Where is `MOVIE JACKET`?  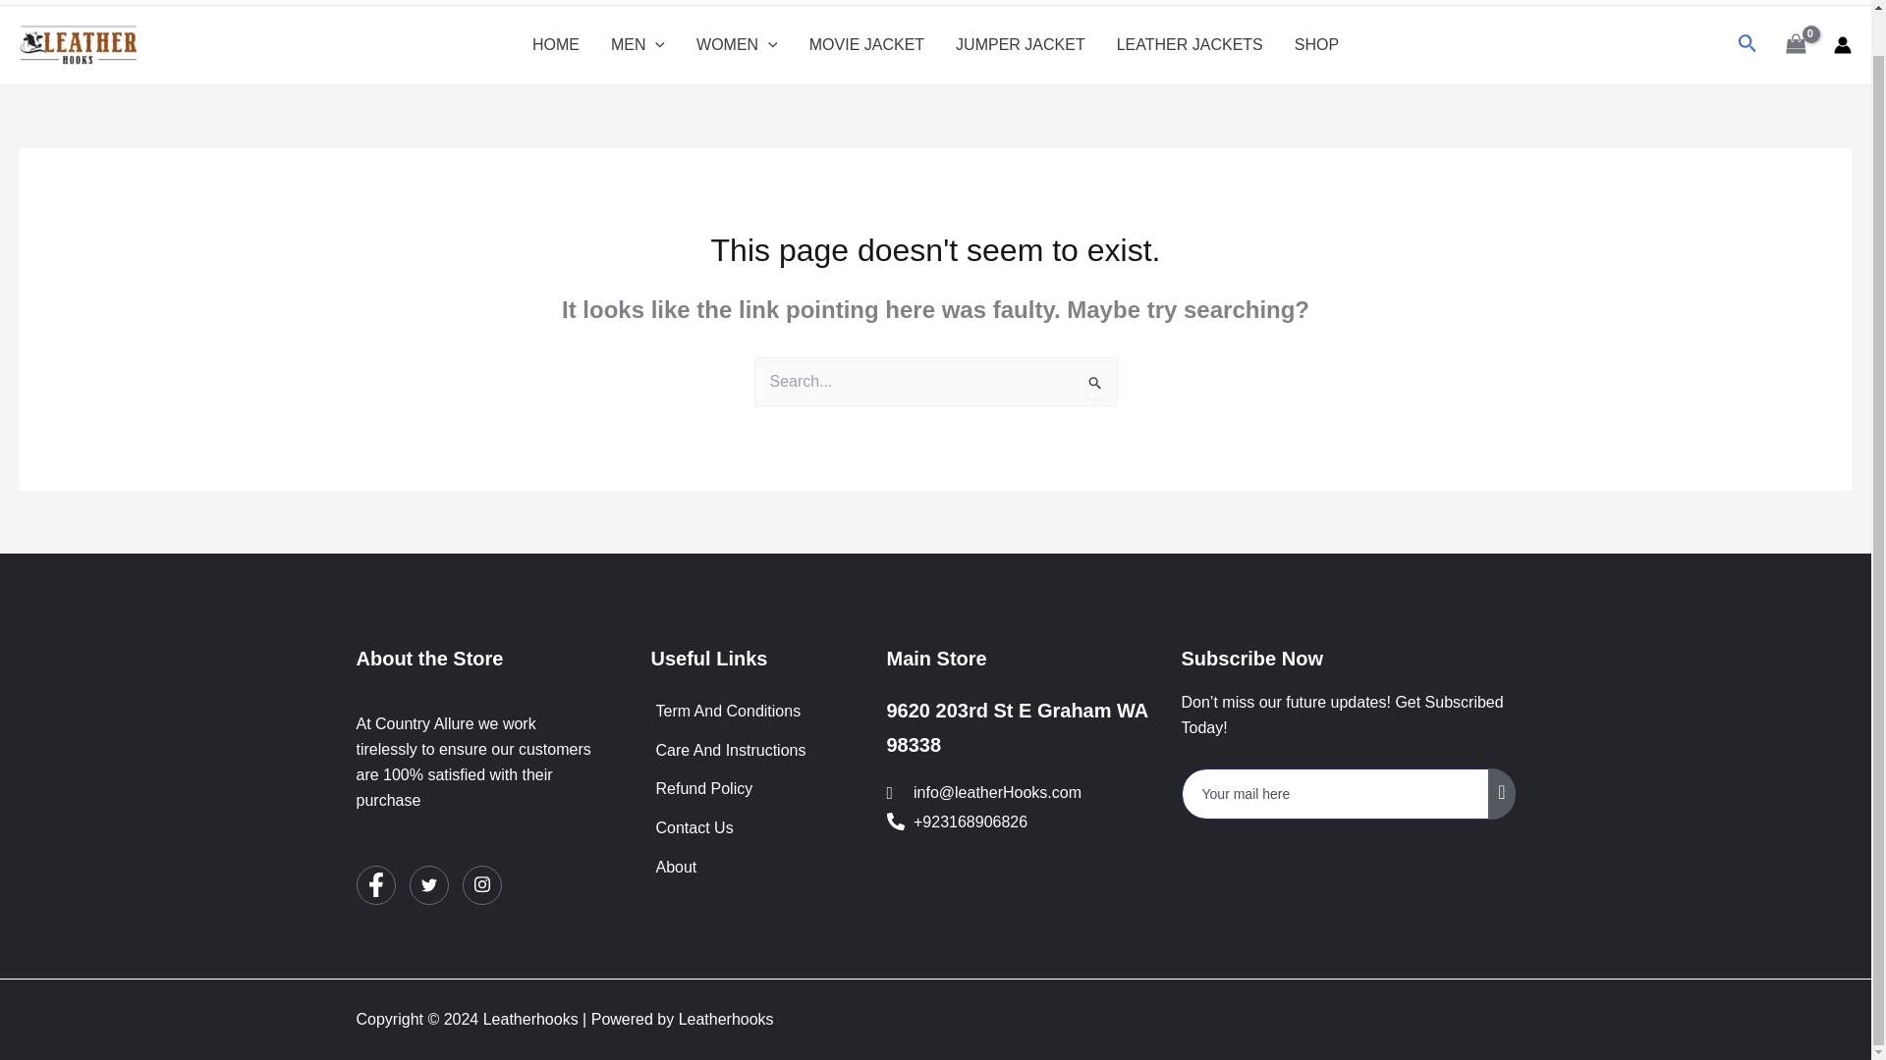 MOVIE JACKET is located at coordinates (866, 45).